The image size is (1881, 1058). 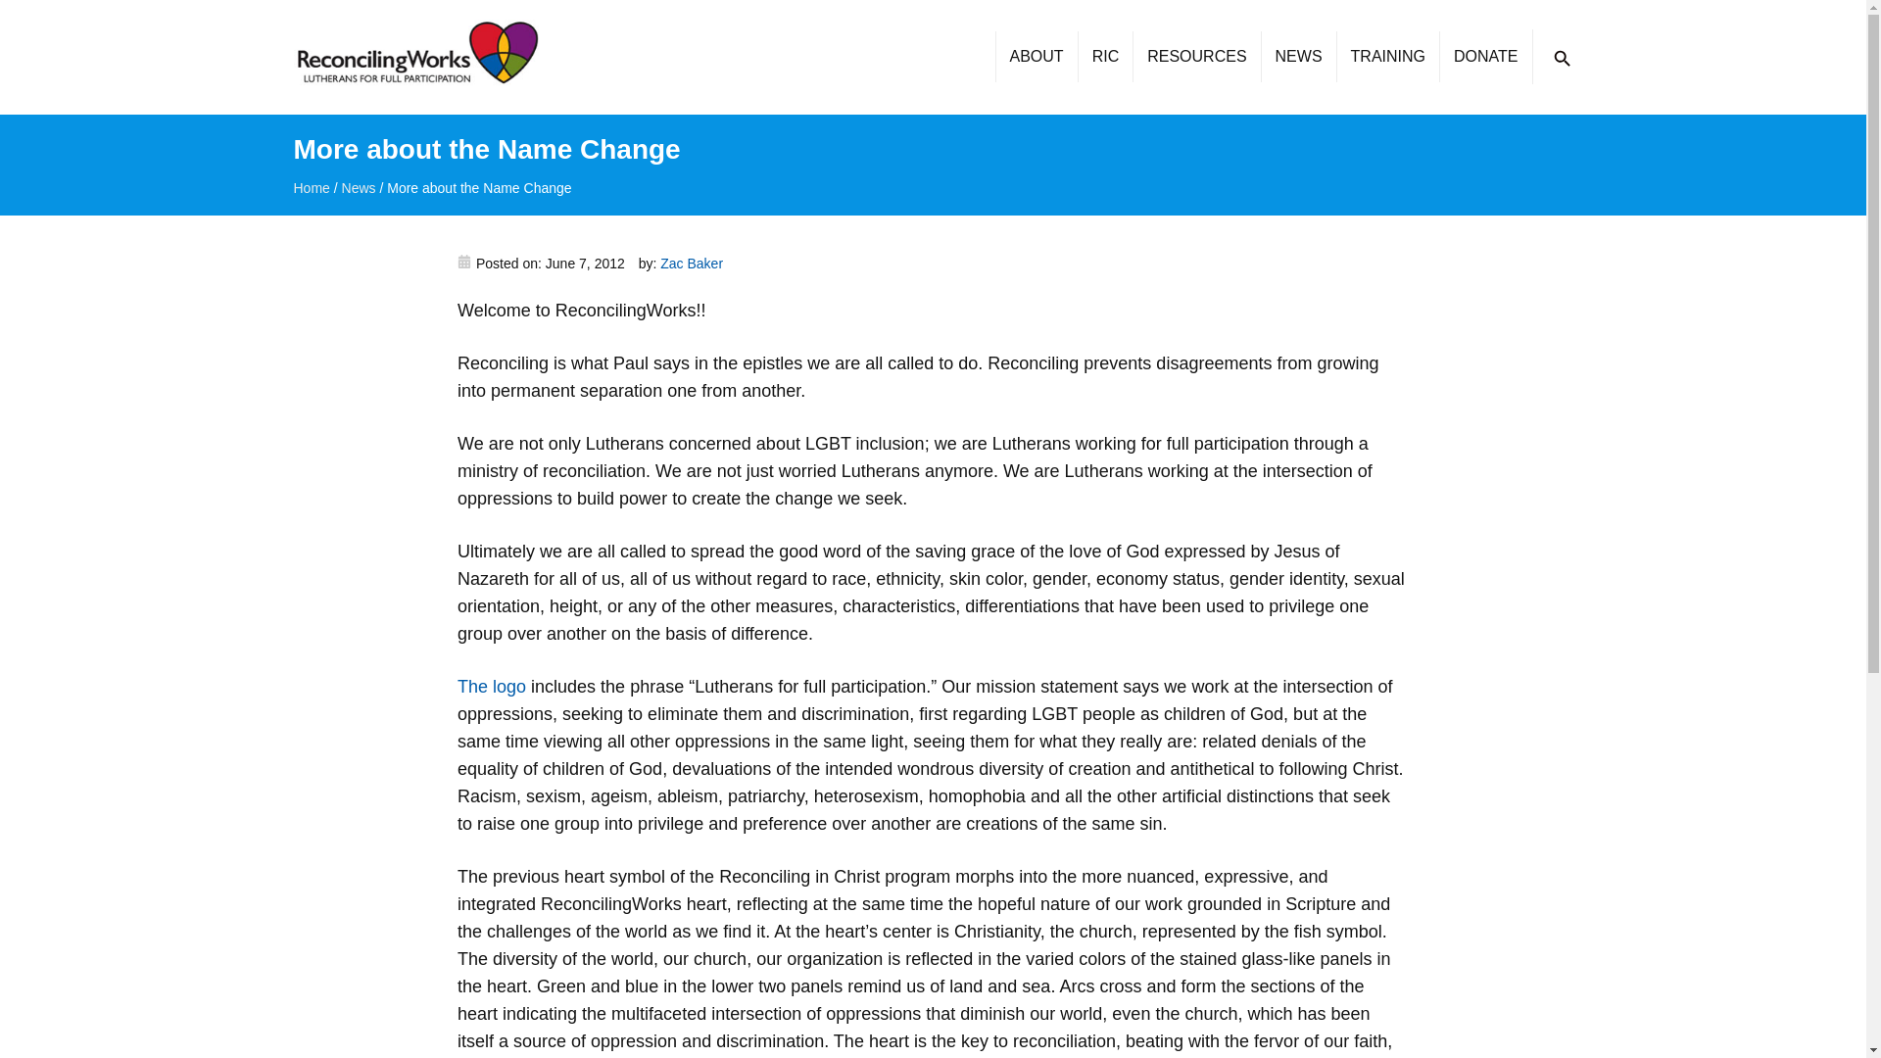 I want to click on Reconciling Works, so click(x=415, y=57).